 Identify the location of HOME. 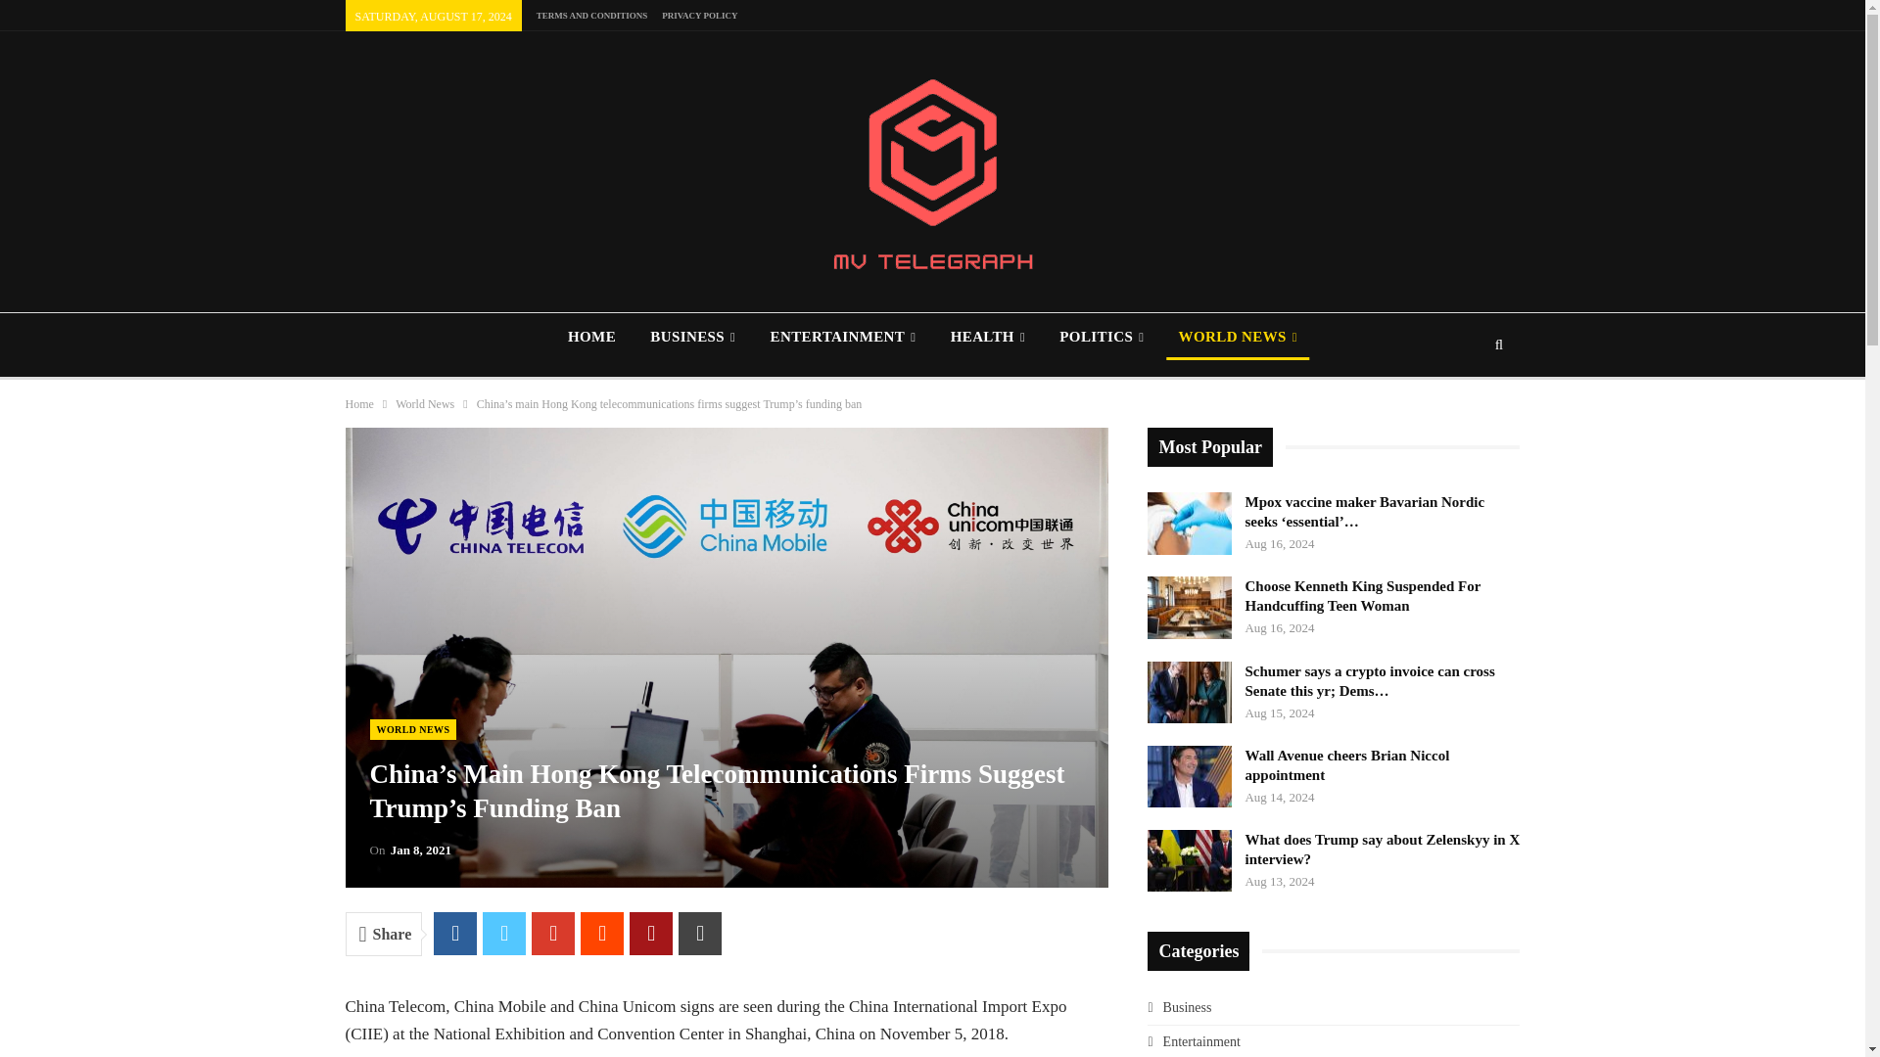
(591, 337).